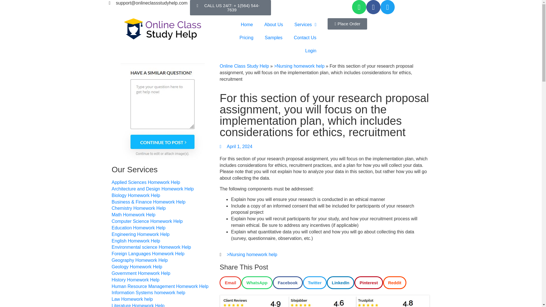 This screenshot has height=307, width=546. Describe the element at coordinates (311, 51) in the screenshot. I see `Login` at that location.